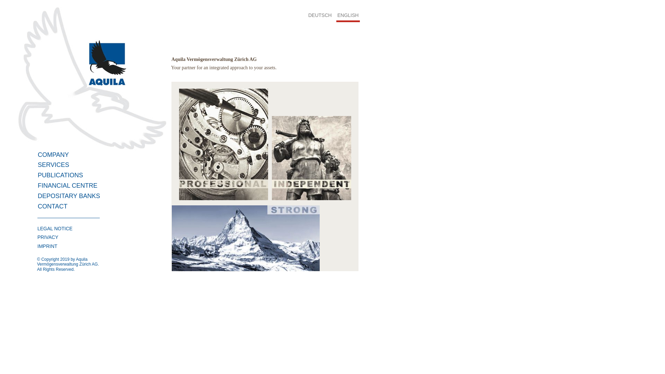 Image resolution: width=665 pixels, height=374 pixels. Describe the element at coordinates (48, 237) in the screenshot. I see `PRIVACY` at that location.